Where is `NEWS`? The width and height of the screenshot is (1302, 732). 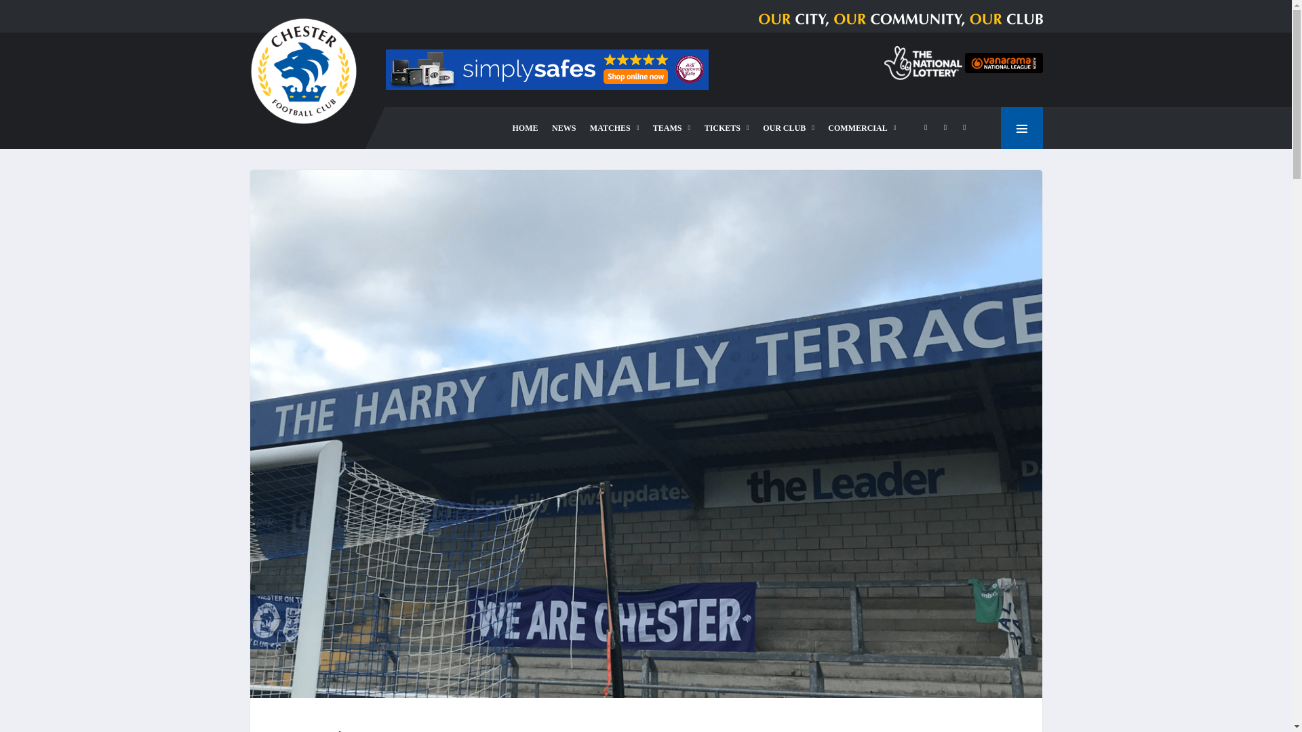
NEWS is located at coordinates (564, 127).